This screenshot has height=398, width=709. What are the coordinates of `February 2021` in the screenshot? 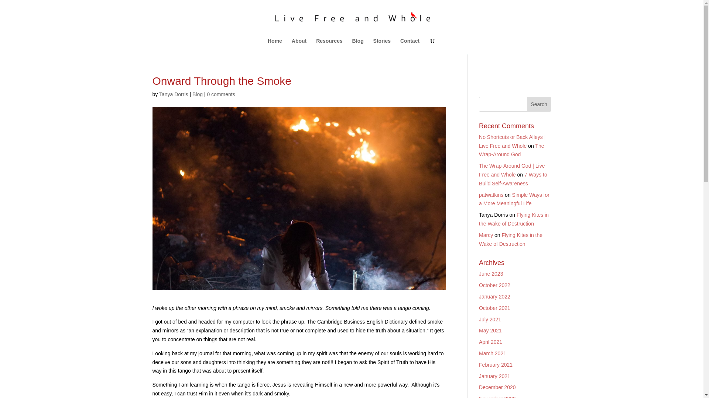 It's located at (496, 364).